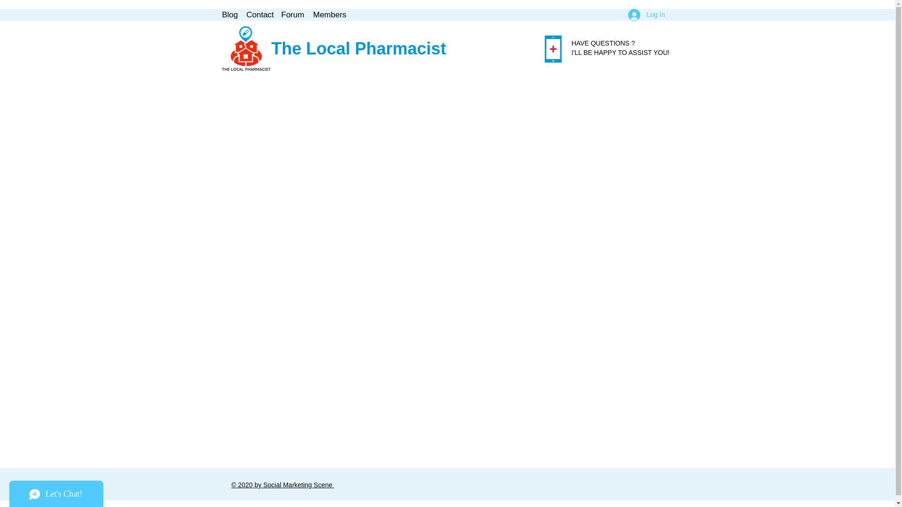 Image resolution: width=902 pixels, height=507 pixels. What do you see at coordinates (329, 15) in the screenshot?
I see `Members` at bounding box center [329, 15].